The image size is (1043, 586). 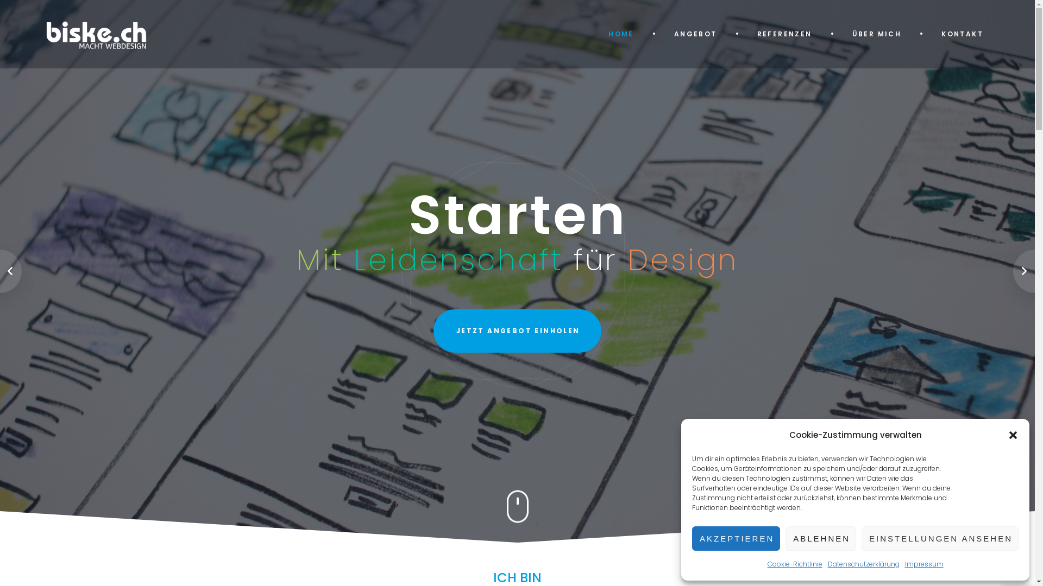 I want to click on Impressum, so click(x=925, y=564).